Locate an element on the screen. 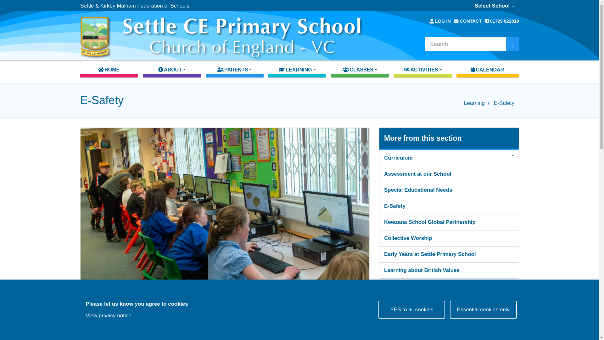  YES to all cookies is located at coordinates (412, 309).